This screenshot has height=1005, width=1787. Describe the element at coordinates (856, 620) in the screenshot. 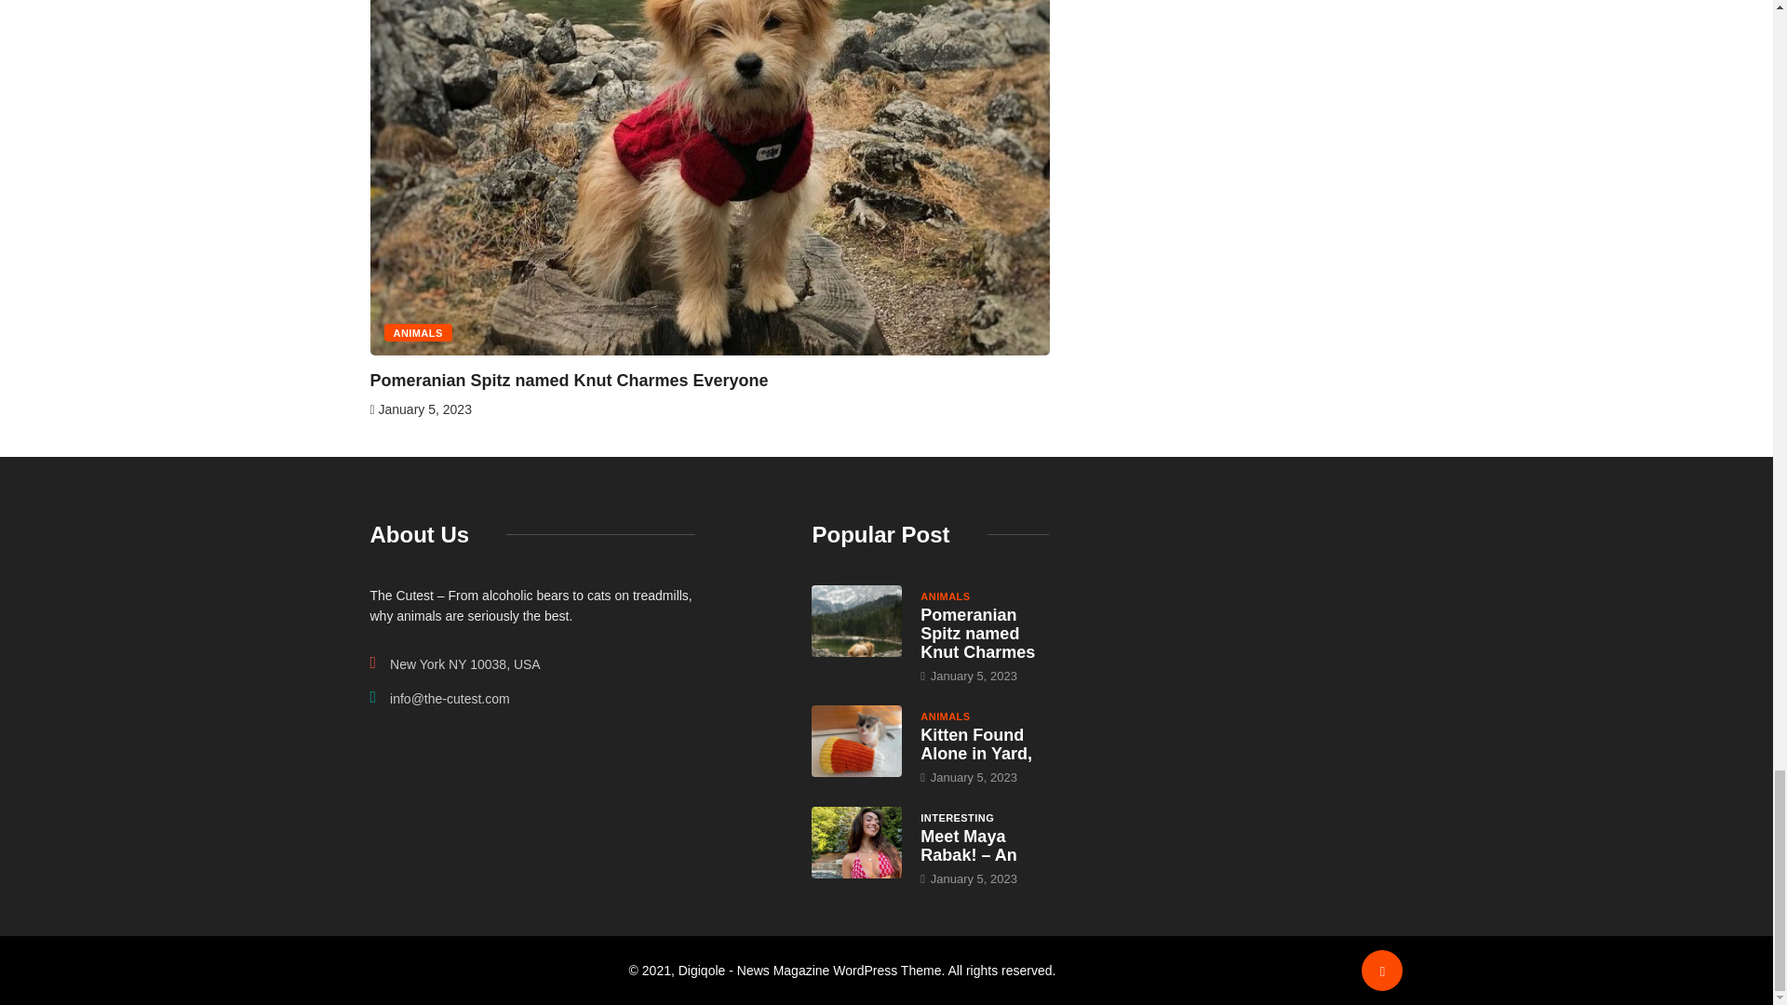

I see `Pomeranian Spitz named Knut Charmes Everyone` at that location.